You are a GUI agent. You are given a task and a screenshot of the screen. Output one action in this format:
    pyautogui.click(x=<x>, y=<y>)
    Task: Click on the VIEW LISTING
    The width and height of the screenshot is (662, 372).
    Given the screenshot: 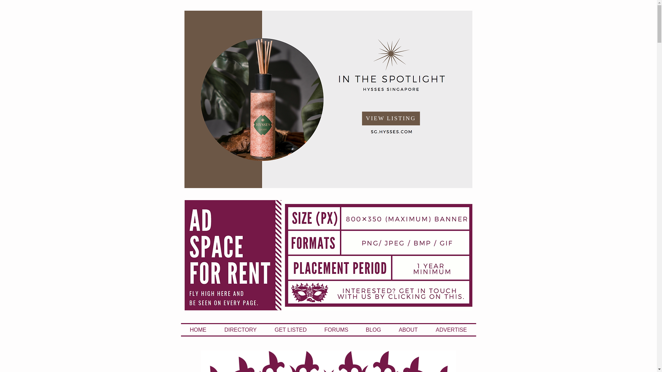 What is the action you would take?
    pyautogui.click(x=391, y=118)
    